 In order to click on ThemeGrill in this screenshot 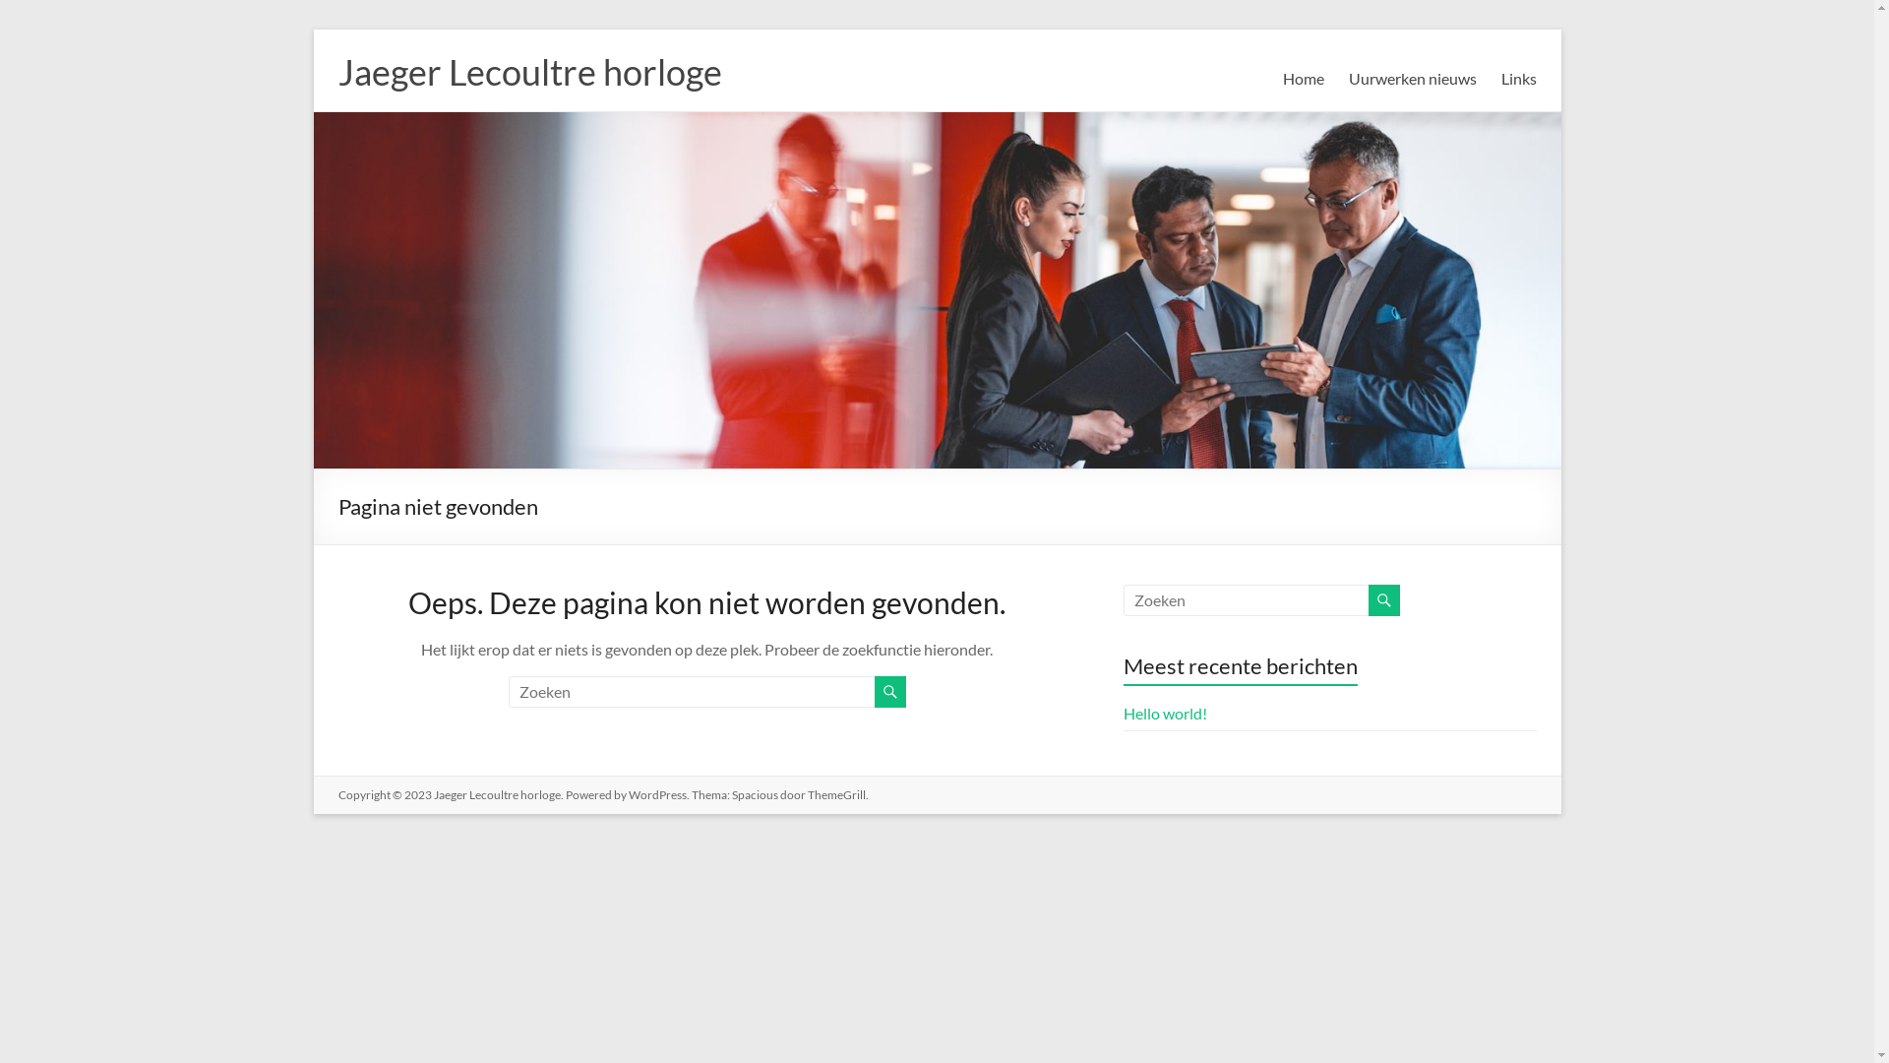, I will do `click(836, 795)`.